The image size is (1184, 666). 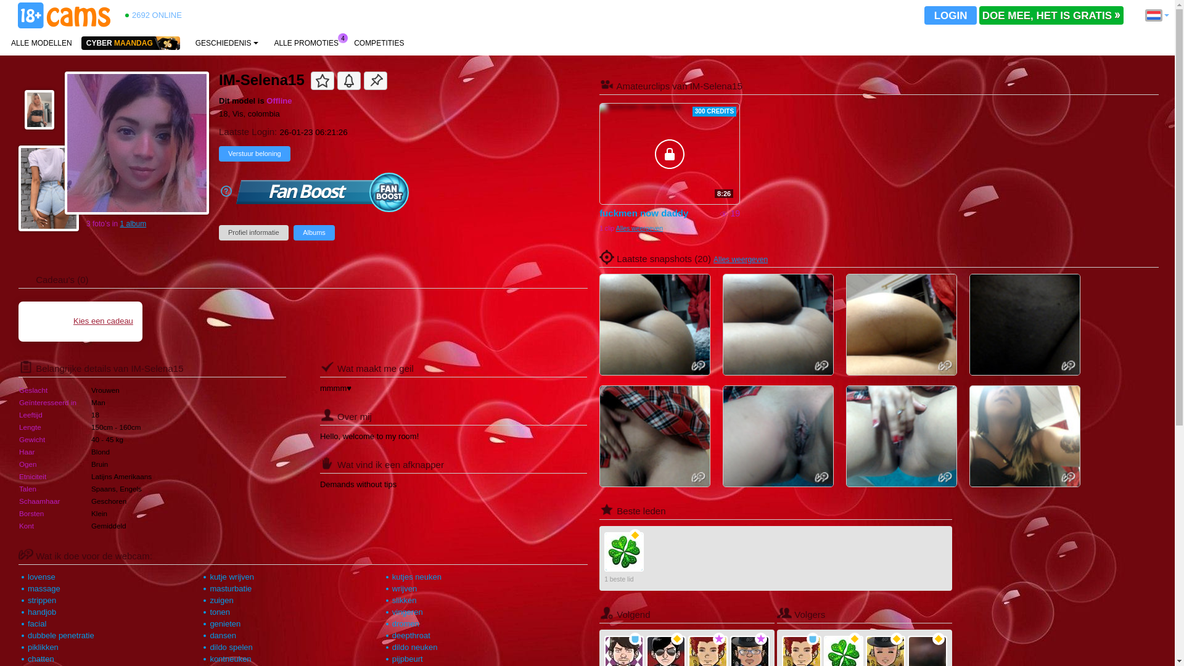 What do you see at coordinates (1051, 15) in the screenshot?
I see `DOE MEE, HET IS GRATIS` at bounding box center [1051, 15].